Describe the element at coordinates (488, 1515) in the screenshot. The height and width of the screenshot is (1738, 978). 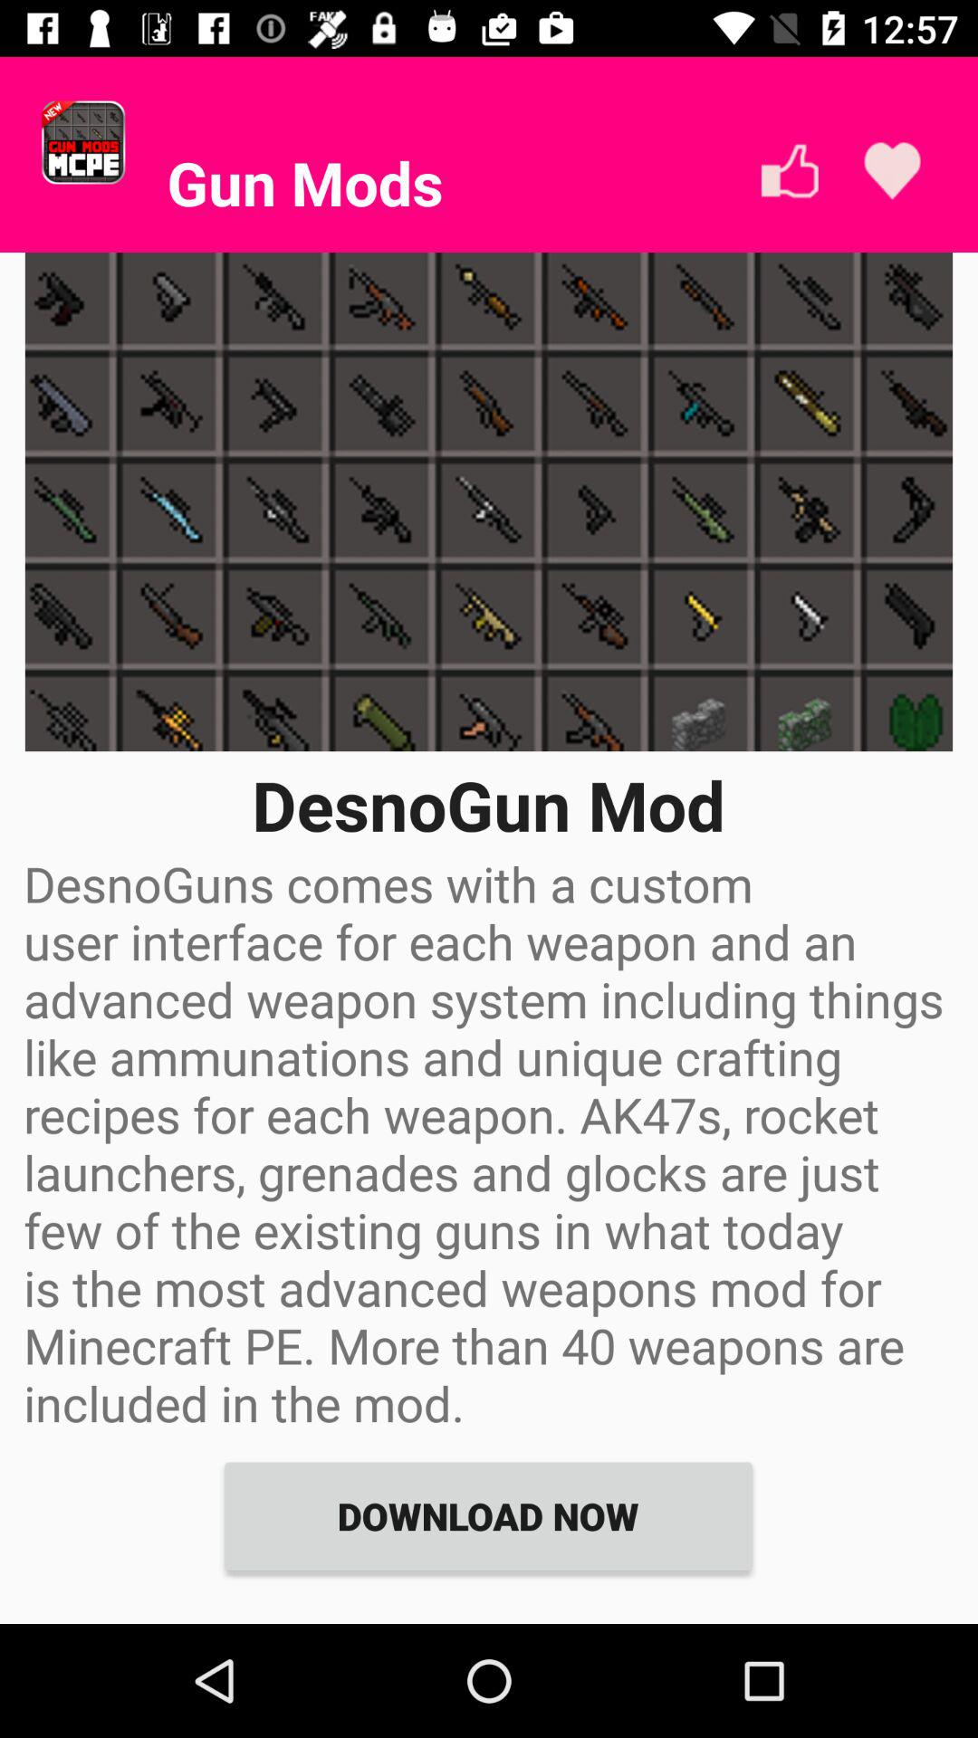
I see `press the icon below the desnoguns comes with` at that location.